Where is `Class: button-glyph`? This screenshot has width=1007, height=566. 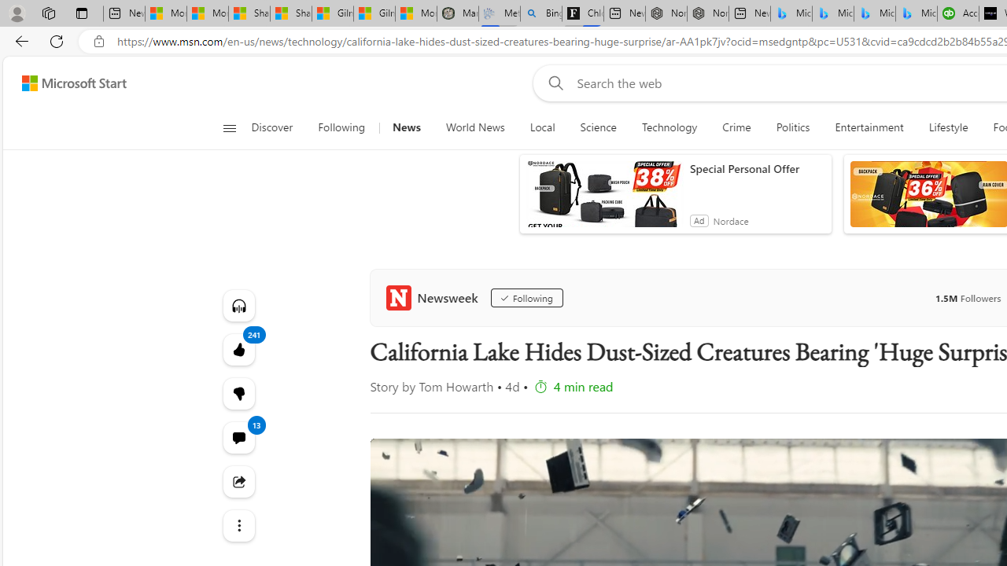 Class: button-glyph is located at coordinates (228, 127).